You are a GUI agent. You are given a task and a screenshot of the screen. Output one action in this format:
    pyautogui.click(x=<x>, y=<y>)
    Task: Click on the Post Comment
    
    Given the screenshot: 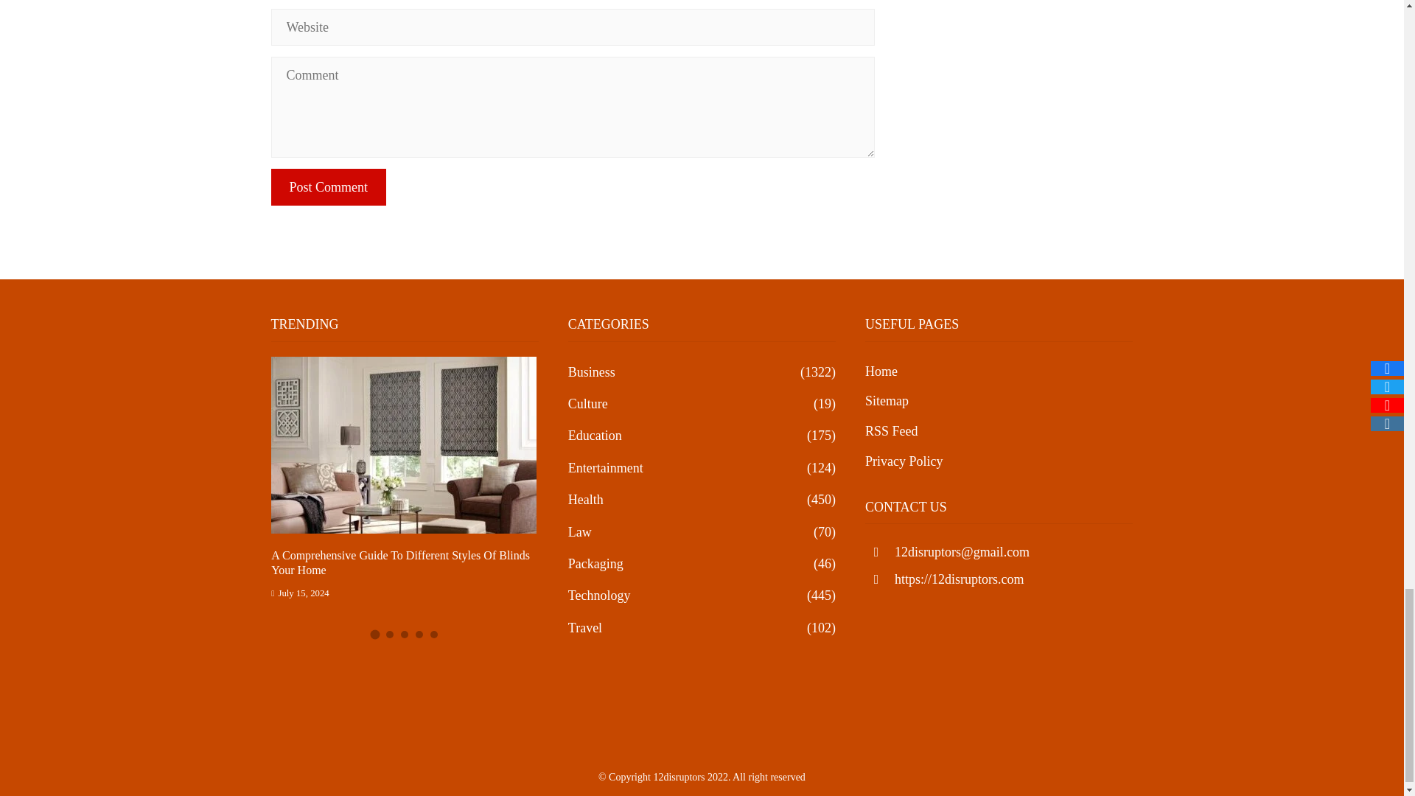 What is the action you would take?
    pyautogui.click(x=329, y=186)
    